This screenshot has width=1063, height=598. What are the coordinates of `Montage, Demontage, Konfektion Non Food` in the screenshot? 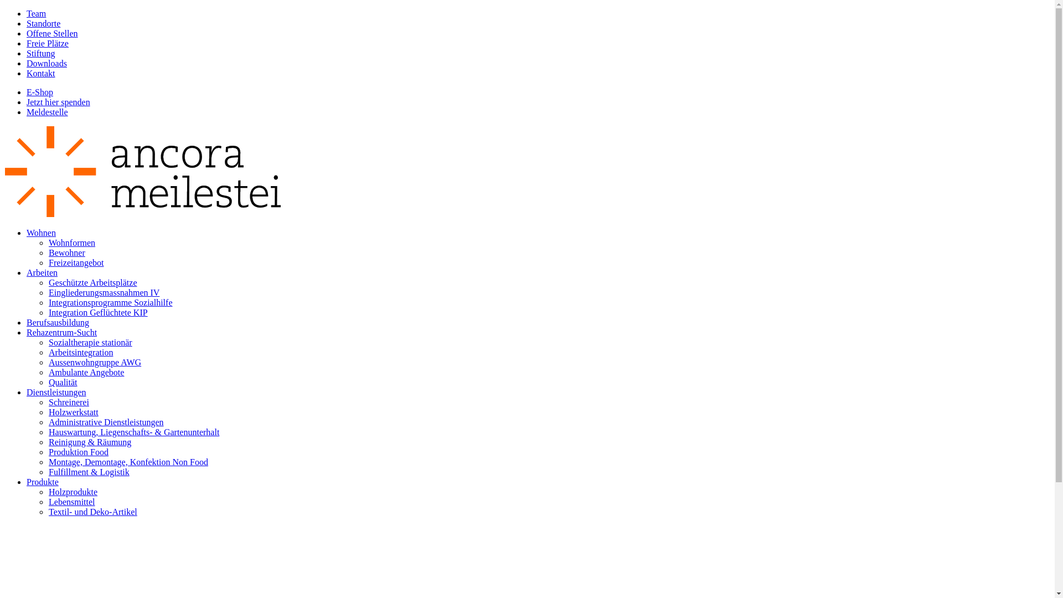 It's located at (128, 462).